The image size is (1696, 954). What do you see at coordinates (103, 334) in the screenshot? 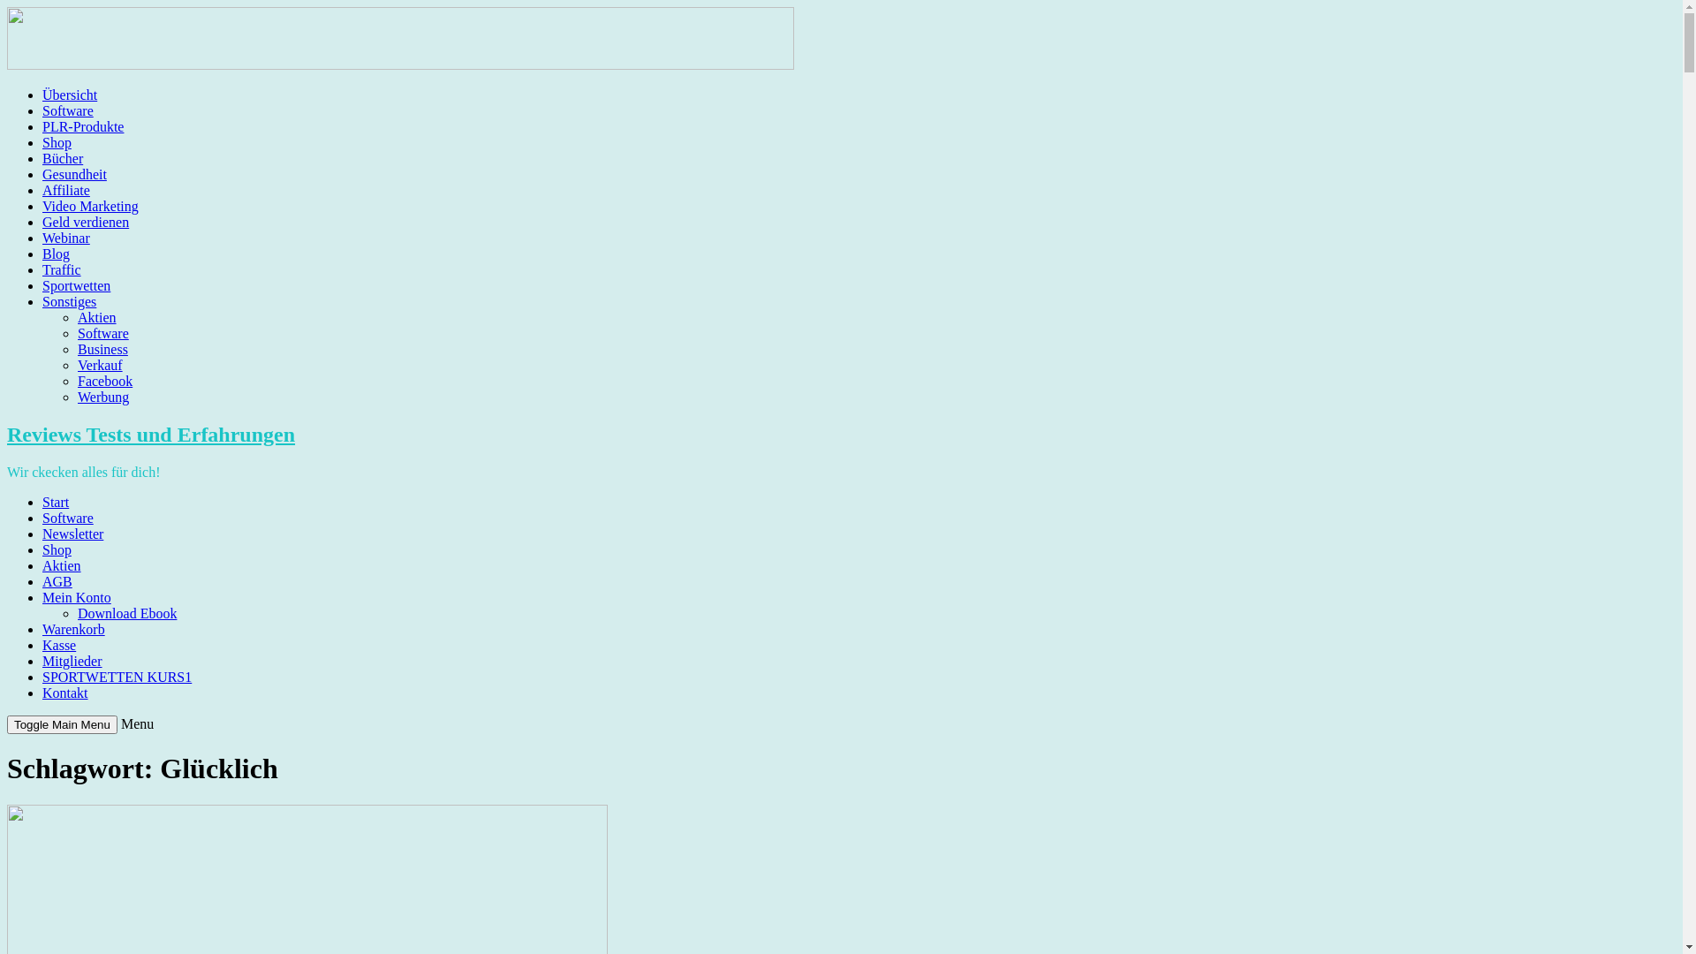
I see `Software` at bounding box center [103, 334].